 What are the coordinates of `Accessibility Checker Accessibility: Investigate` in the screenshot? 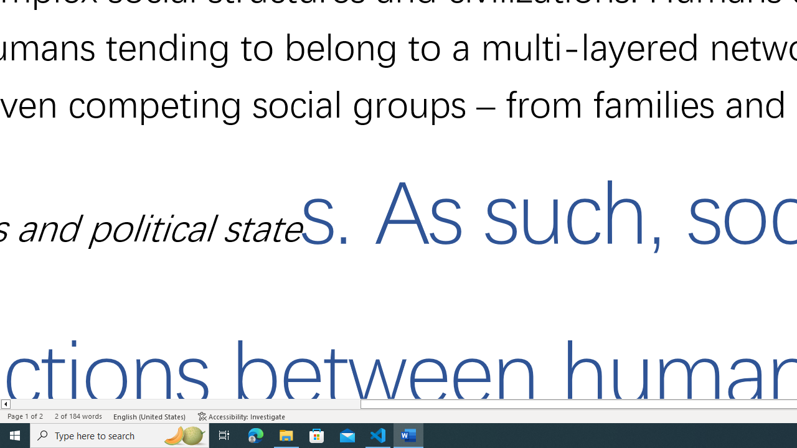 It's located at (242, 416).